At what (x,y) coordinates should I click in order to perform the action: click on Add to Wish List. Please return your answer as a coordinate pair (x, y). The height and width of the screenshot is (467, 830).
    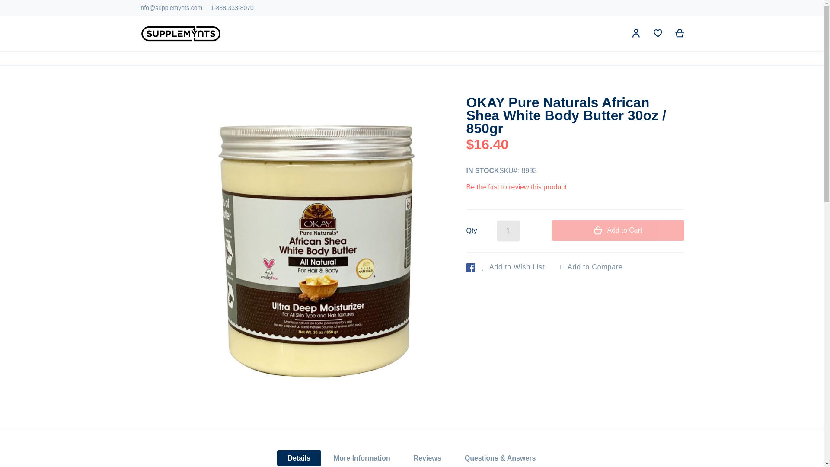
    Looking at the image, I should click on (512, 267).